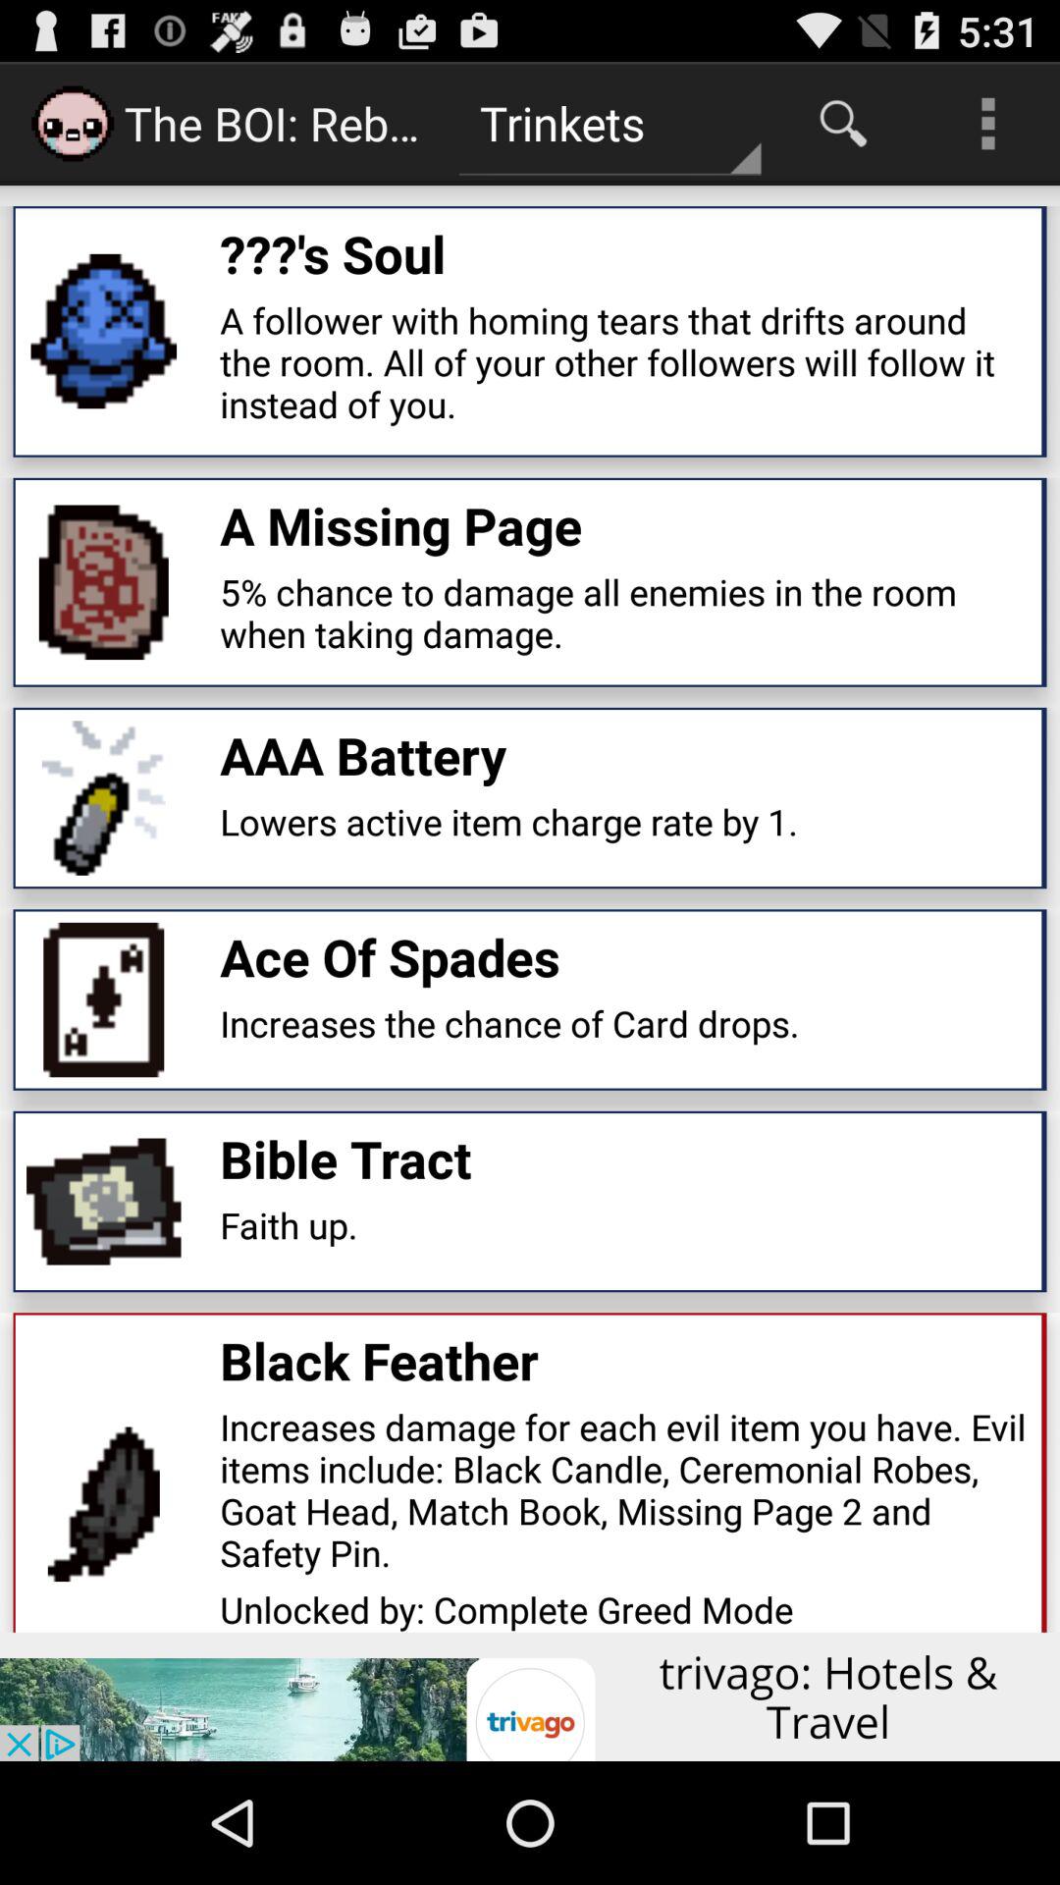  What do you see at coordinates (530, 1696) in the screenshot?
I see `go to advertisement page` at bounding box center [530, 1696].